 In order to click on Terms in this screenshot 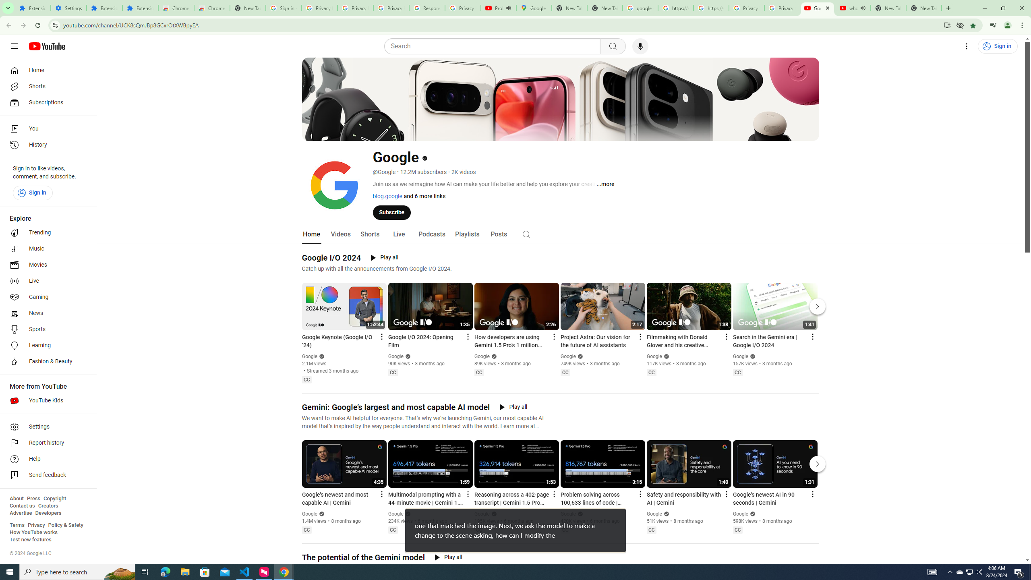, I will do `click(17, 525)`.